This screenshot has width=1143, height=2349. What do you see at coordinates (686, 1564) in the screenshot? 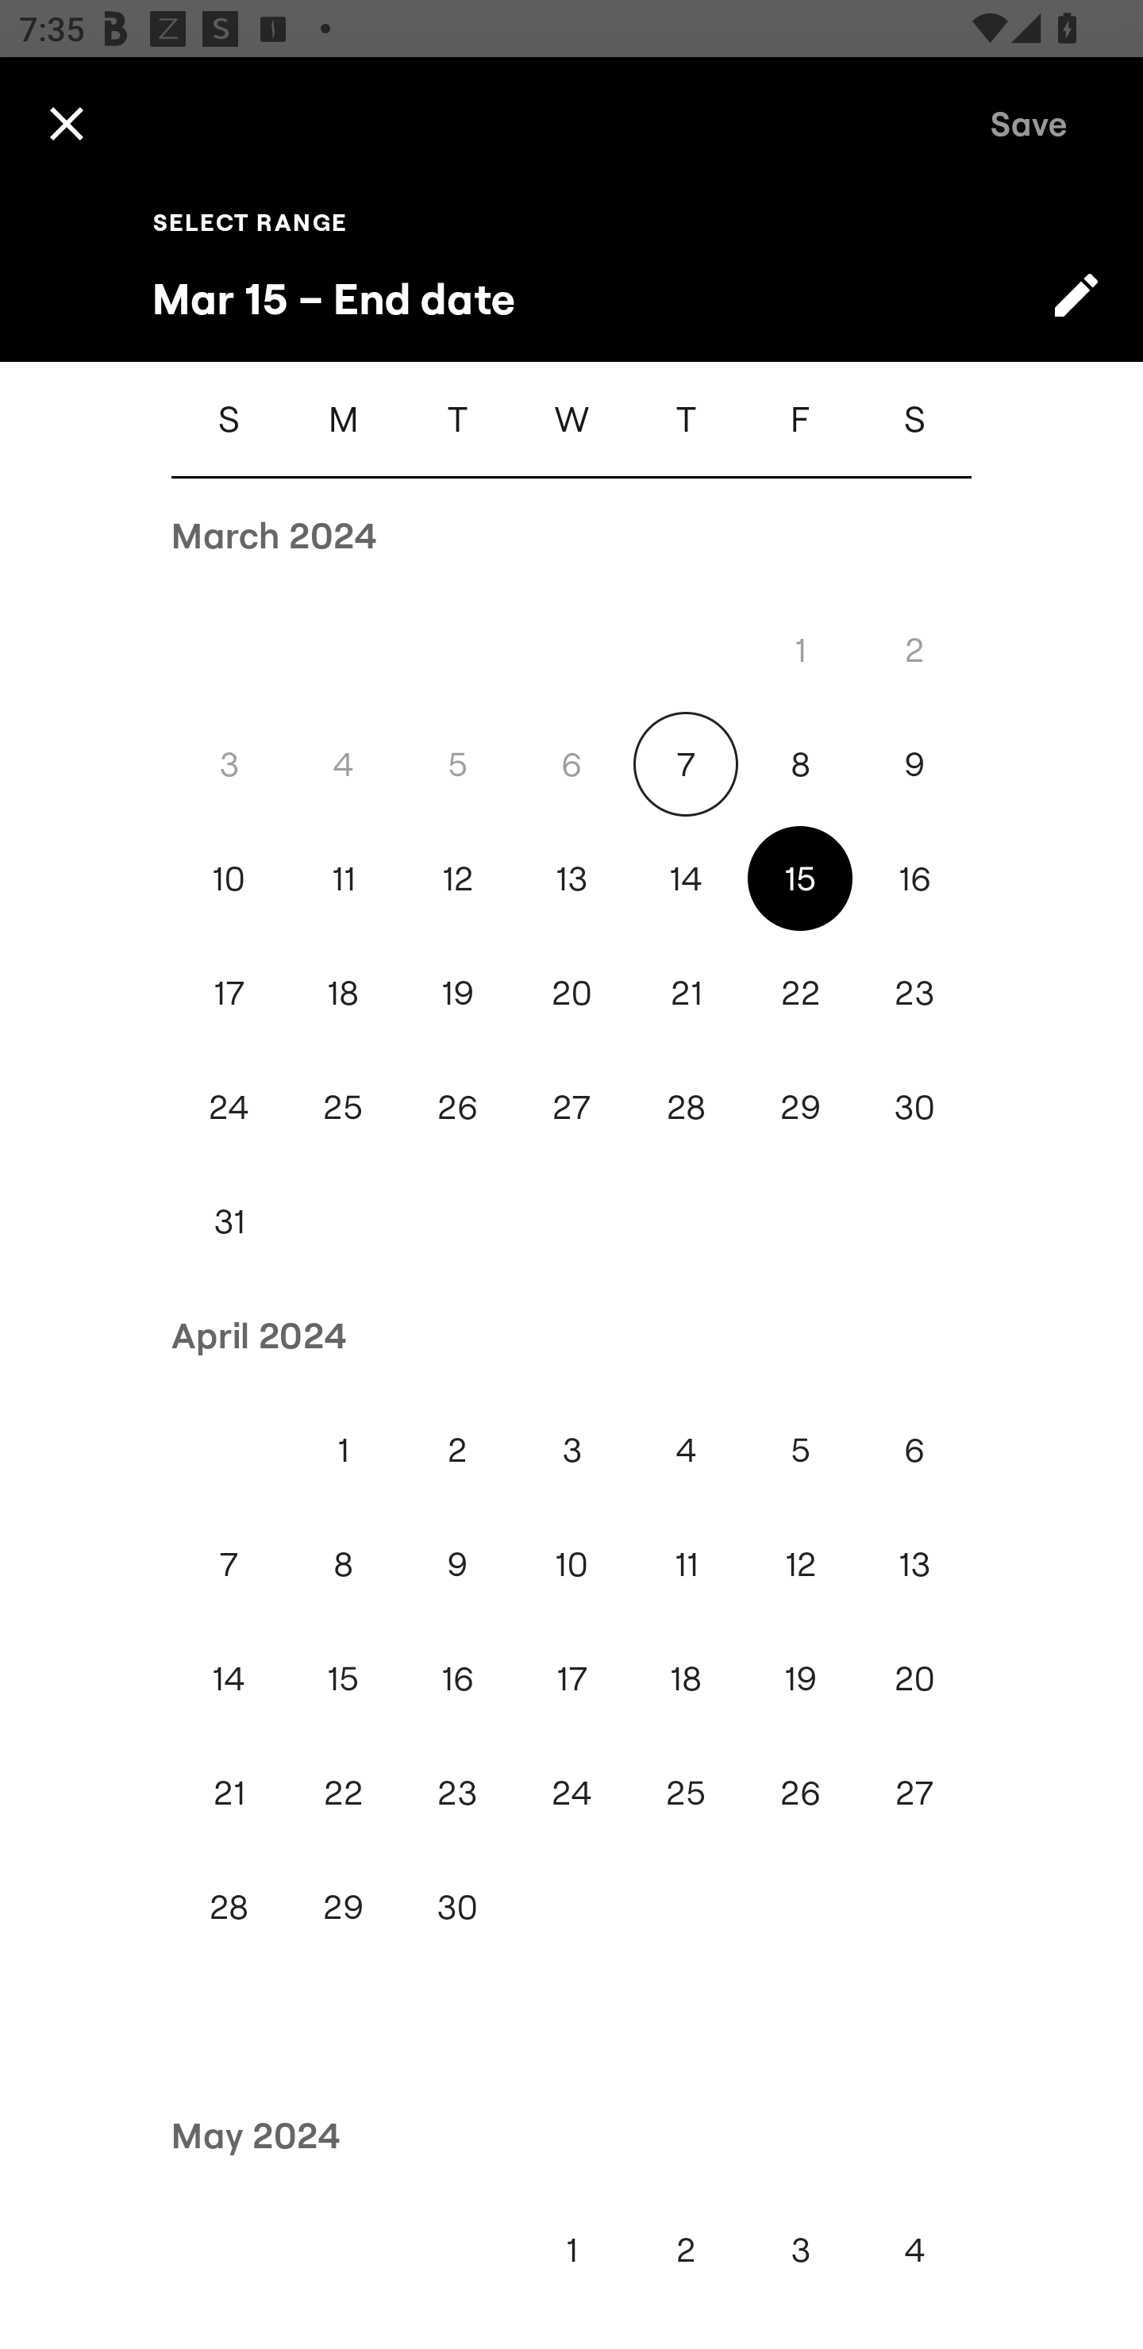
I see `11 Thu, Apr 11` at bounding box center [686, 1564].